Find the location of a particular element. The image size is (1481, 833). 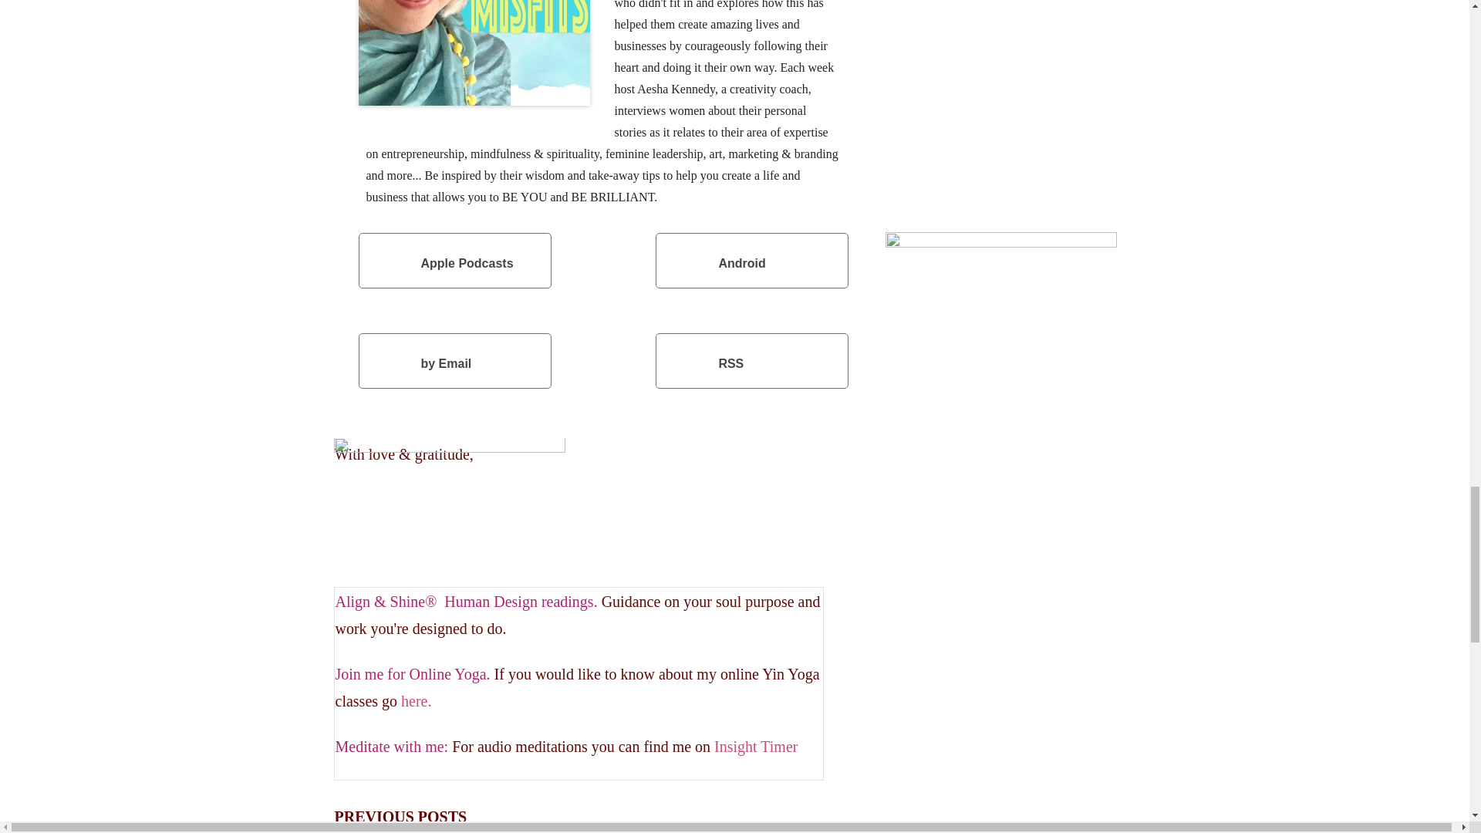

by Email is located at coordinates (454, 361).